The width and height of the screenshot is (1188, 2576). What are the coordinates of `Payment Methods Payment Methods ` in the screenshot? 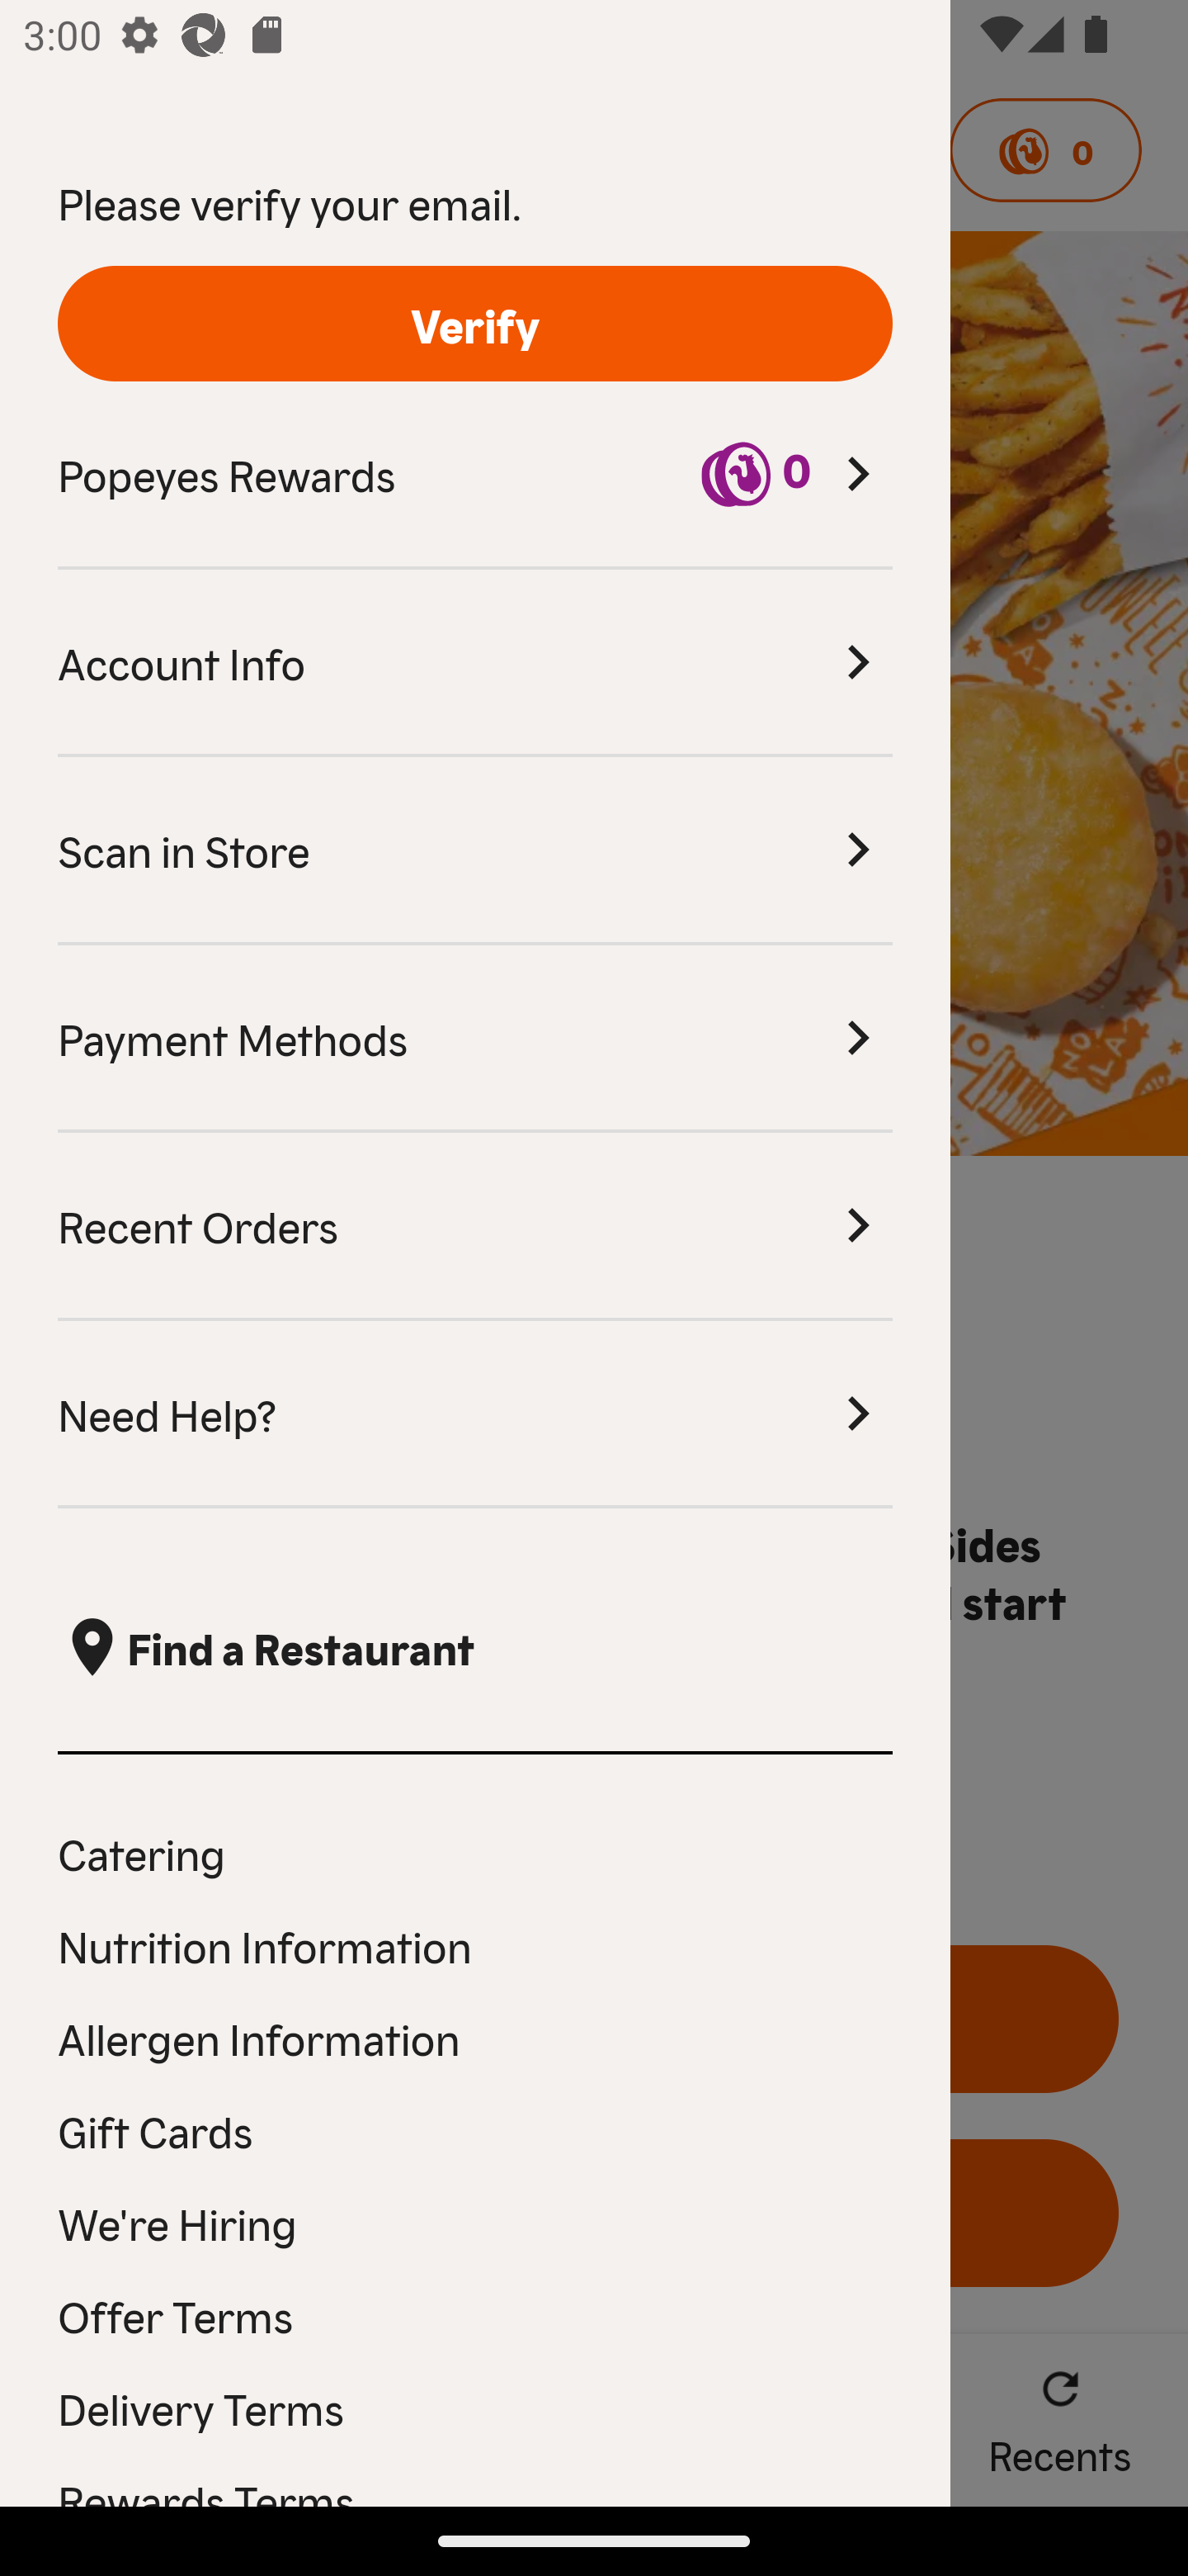 It's located at (475, 1039).